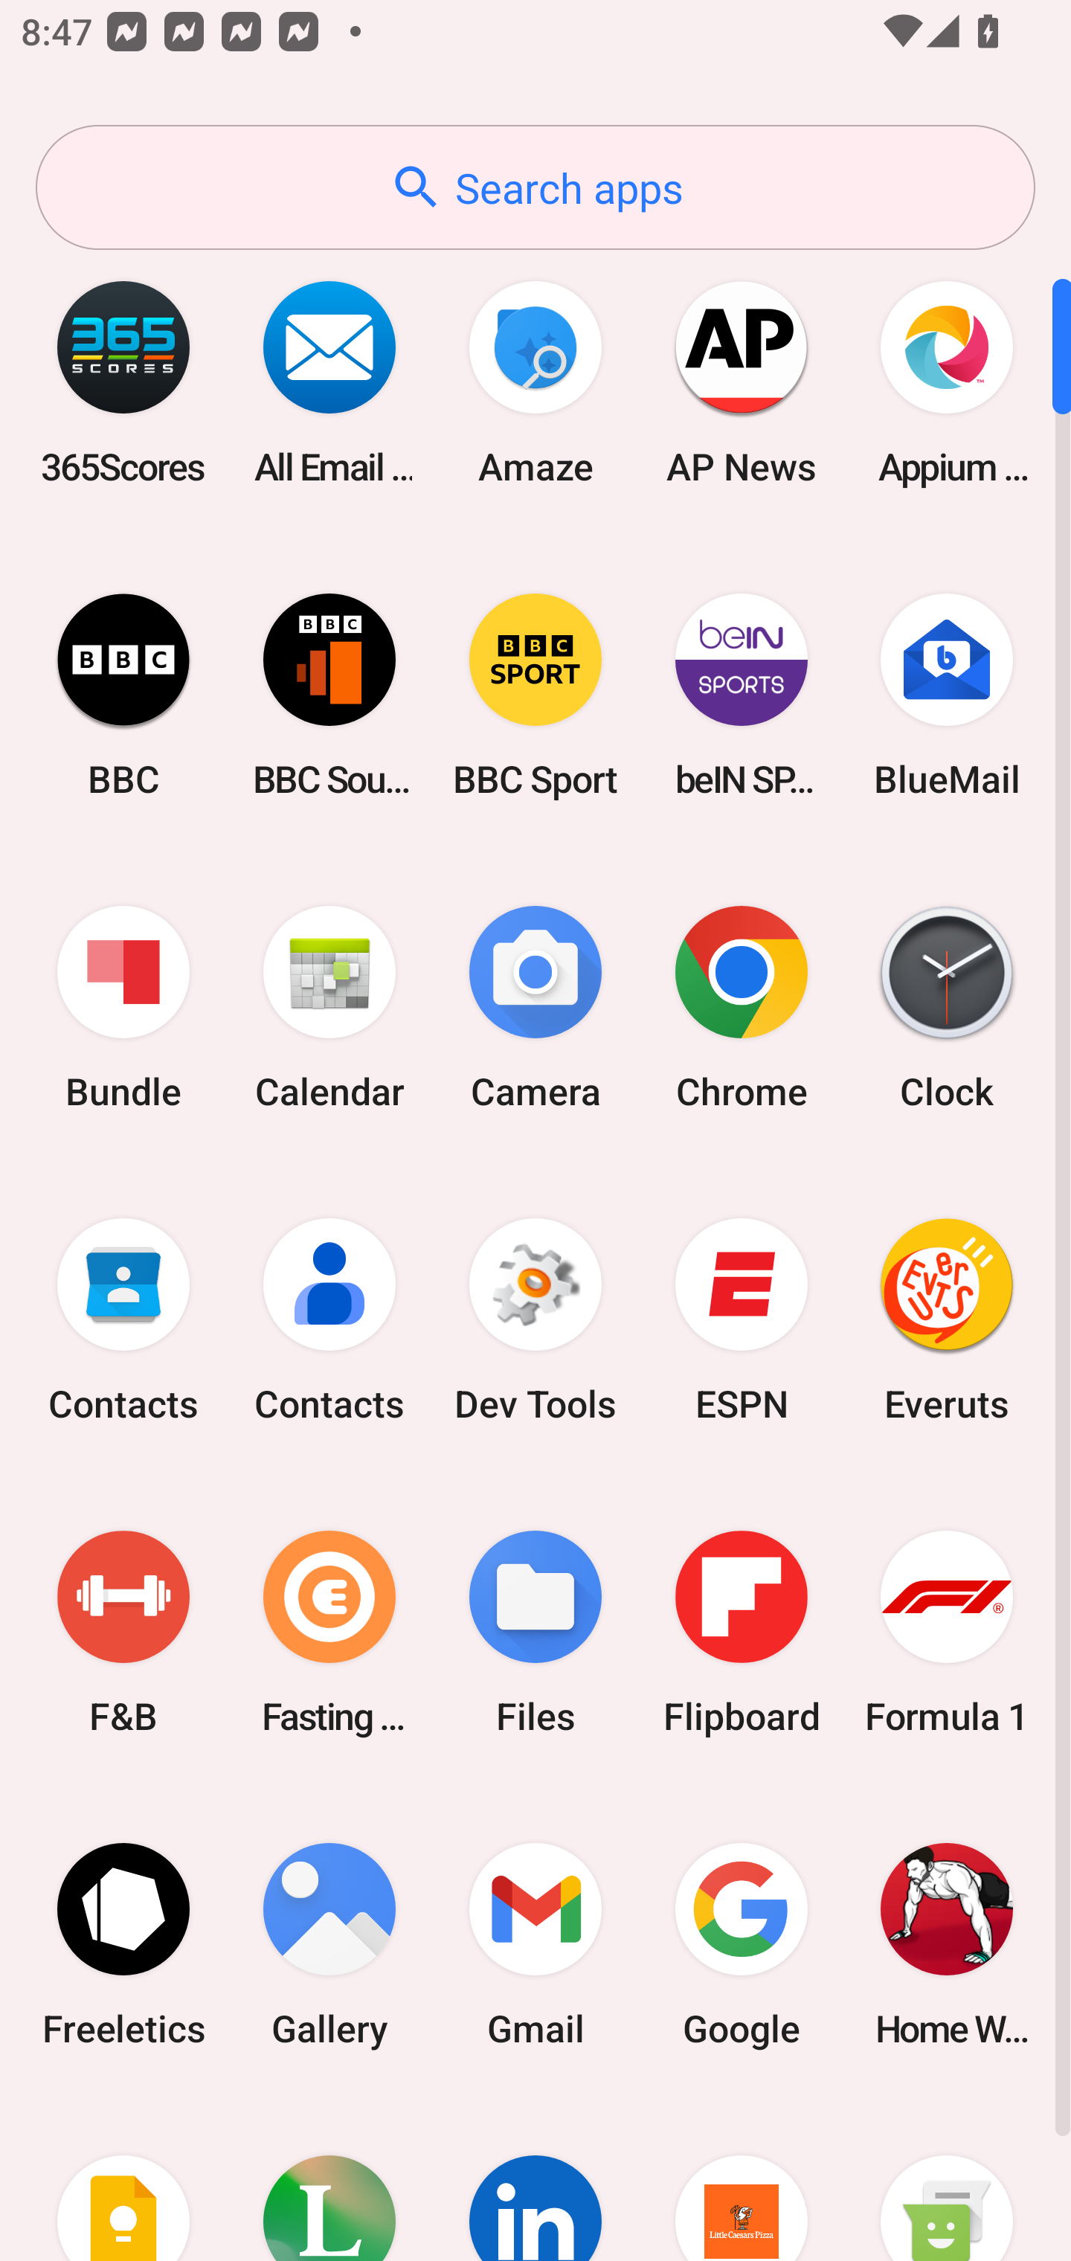 This screenshot has height=2261, width=1071. I want to click on Gallery, so click(329, 1944).